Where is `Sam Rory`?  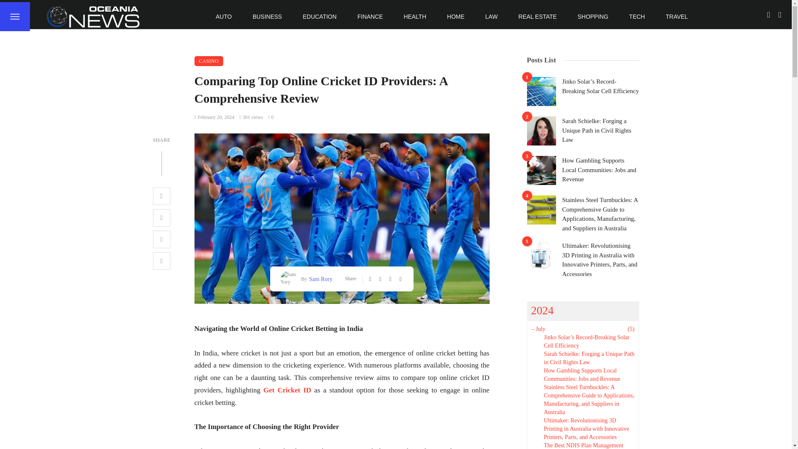
Sam Rory is located at coordinates (320, 279).